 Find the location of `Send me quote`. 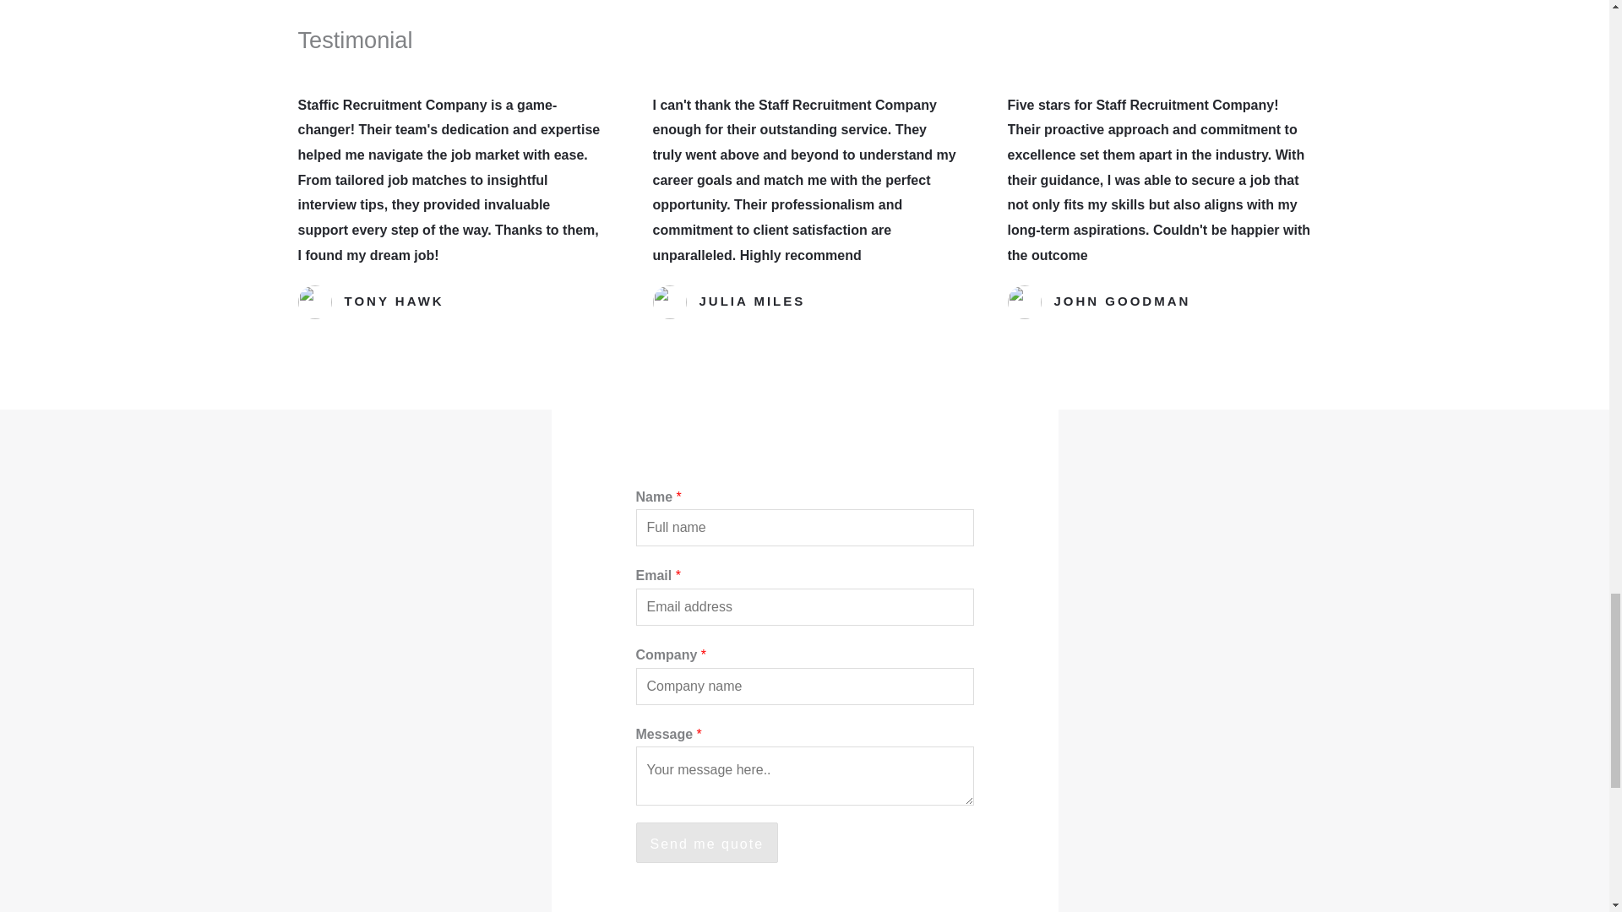

Send me quote is located at coordinates (706, 843).